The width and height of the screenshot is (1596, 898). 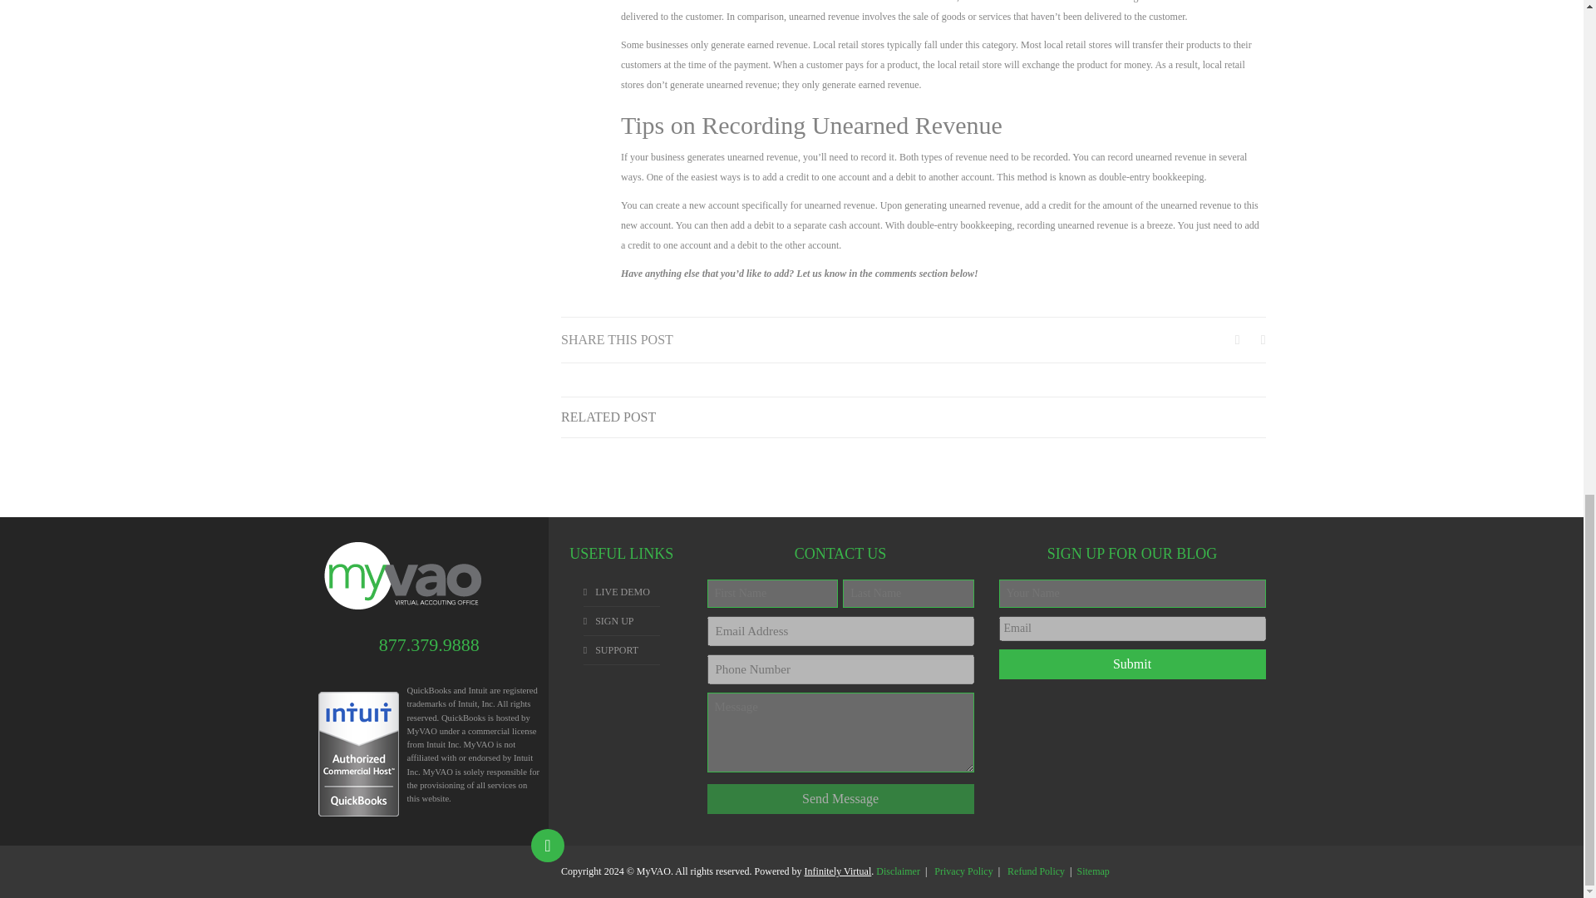 I want to click on SUPPORT, so click(x=617, y=650).